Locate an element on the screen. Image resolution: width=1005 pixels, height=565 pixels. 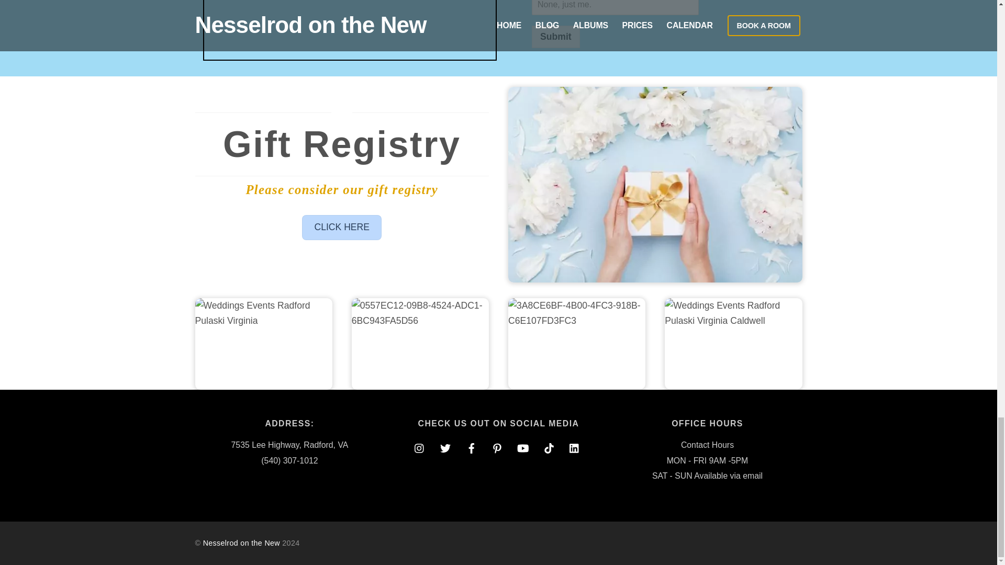
0557EC12-09B8-4524-ADC1-6BC943FA5D56 is located at coordinates (420, 344).